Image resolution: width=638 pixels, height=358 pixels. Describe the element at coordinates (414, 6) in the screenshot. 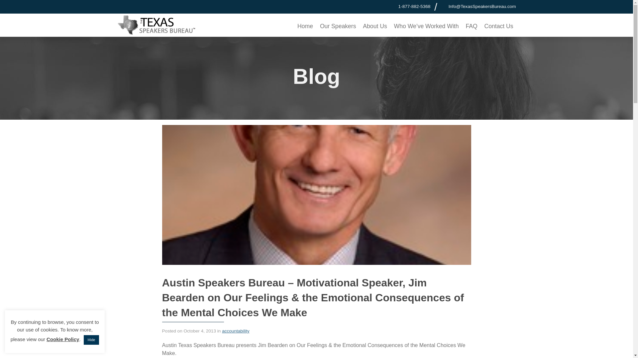

I see `1-877-882-5368` at that location.